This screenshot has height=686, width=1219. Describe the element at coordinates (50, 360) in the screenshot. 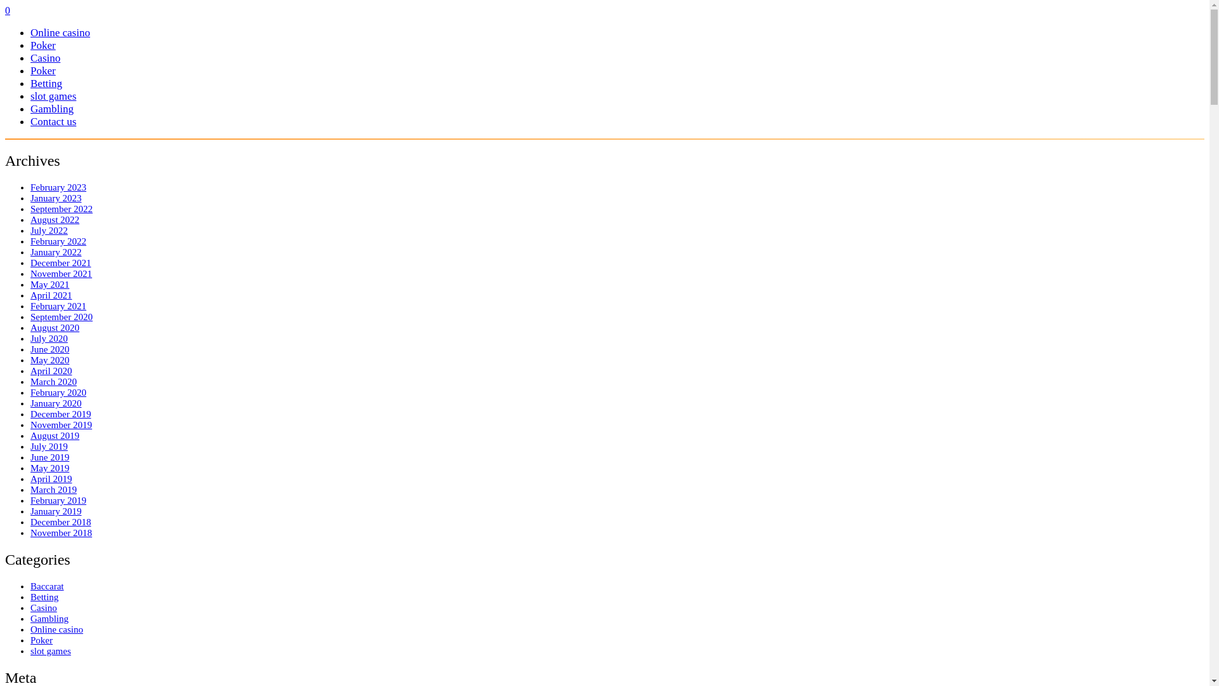

I see `May 2020` at that location.